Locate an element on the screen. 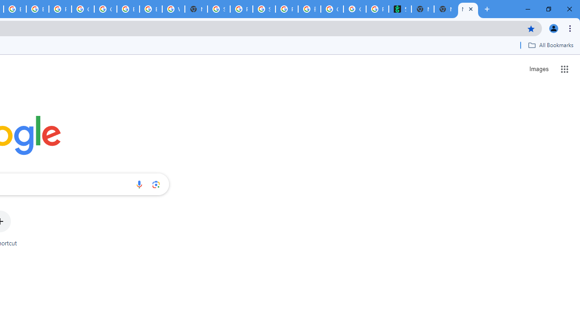 The width and height of the screenshot is (580, 326). Browse Chrome as a guest - Computer - Google Chrome Help is located at coordinates (151, 9).